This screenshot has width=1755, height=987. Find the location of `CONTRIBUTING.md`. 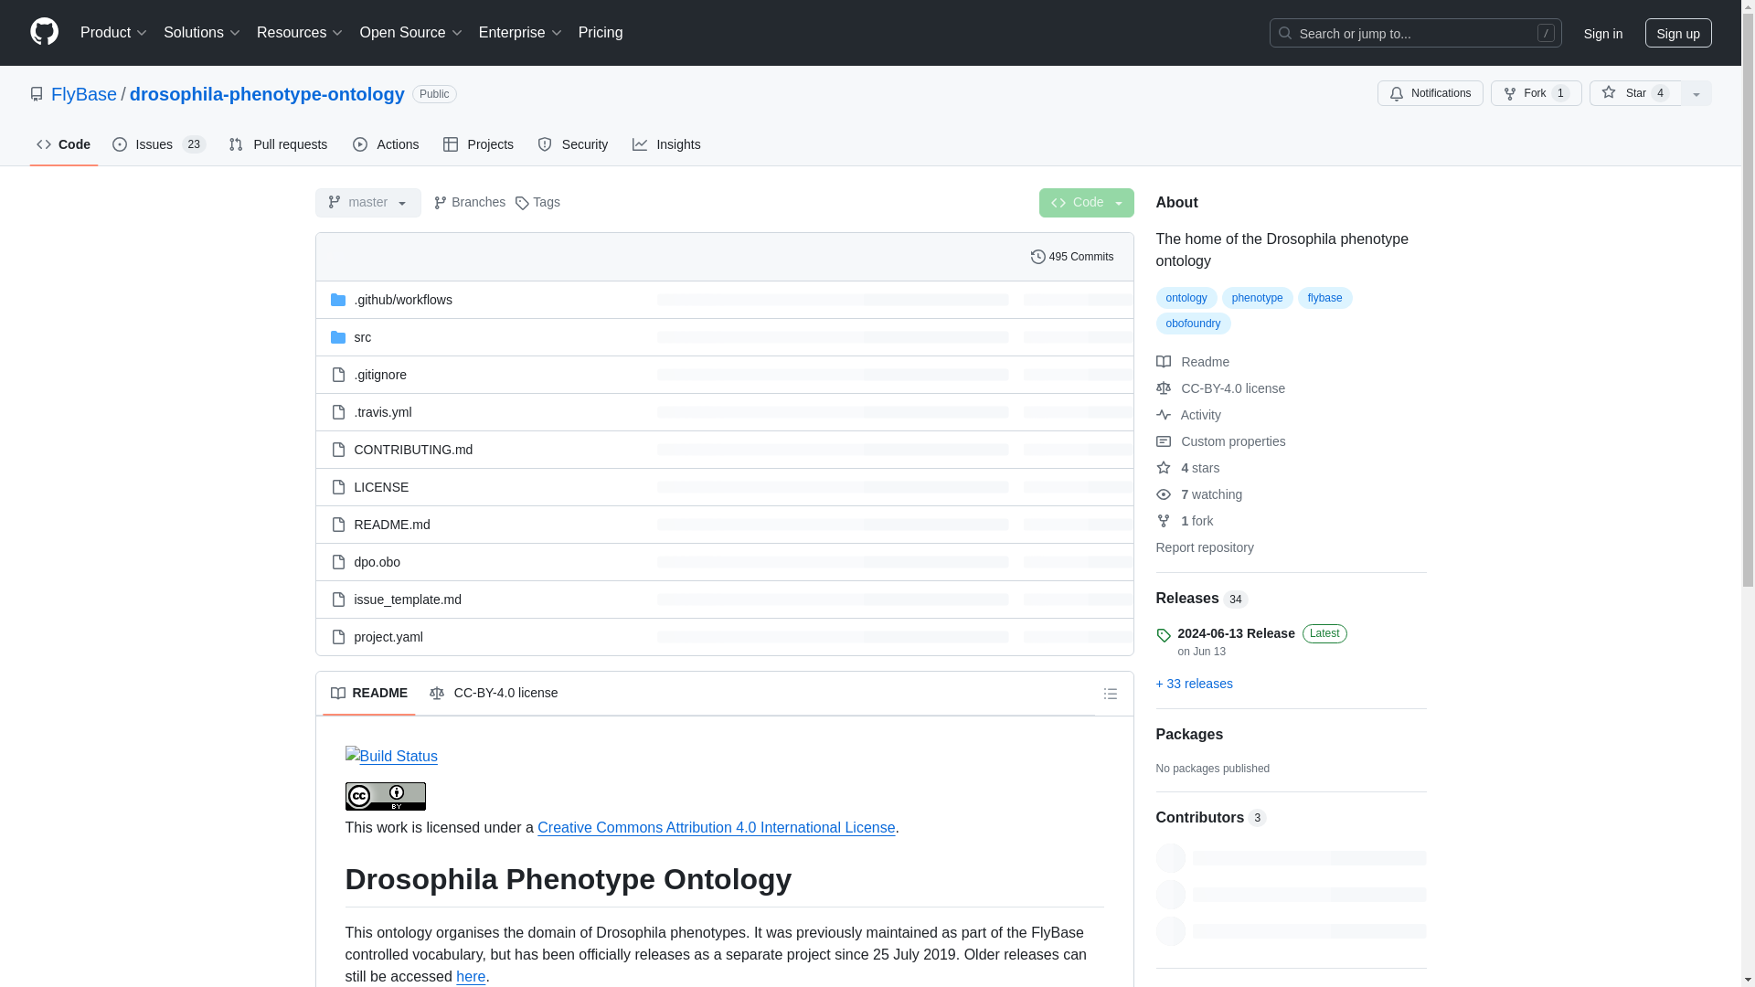

CONTRIBUTING.md is located at coordinates (413, 450).